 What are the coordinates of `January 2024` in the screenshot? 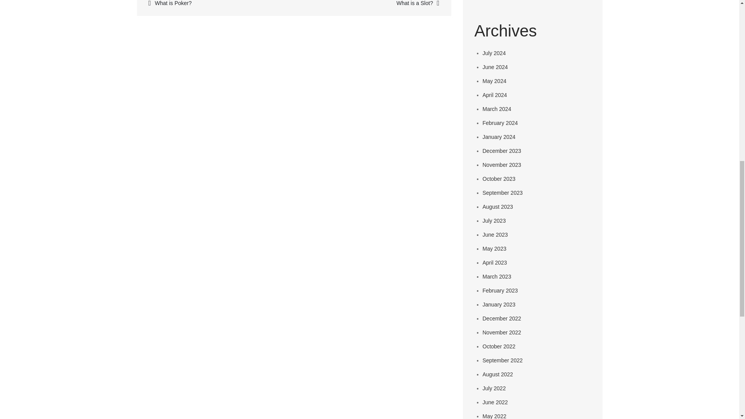 It's located at (499, 137).